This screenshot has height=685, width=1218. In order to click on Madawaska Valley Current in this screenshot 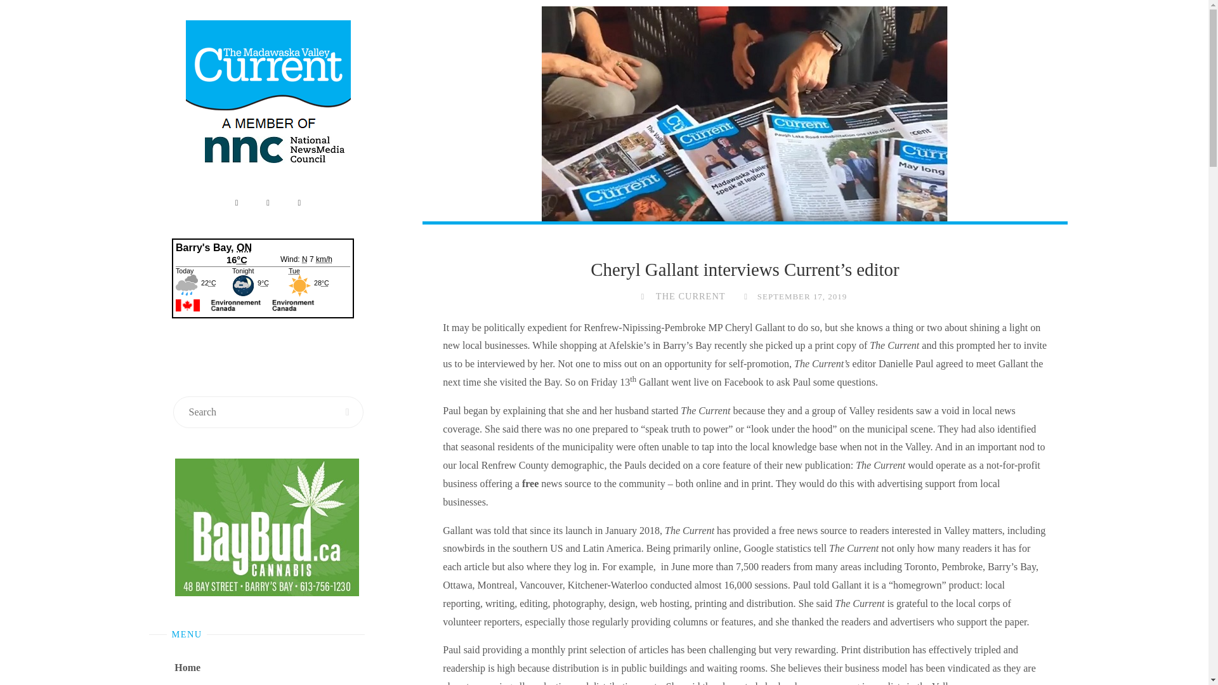, I will do `click(268, 96)`.